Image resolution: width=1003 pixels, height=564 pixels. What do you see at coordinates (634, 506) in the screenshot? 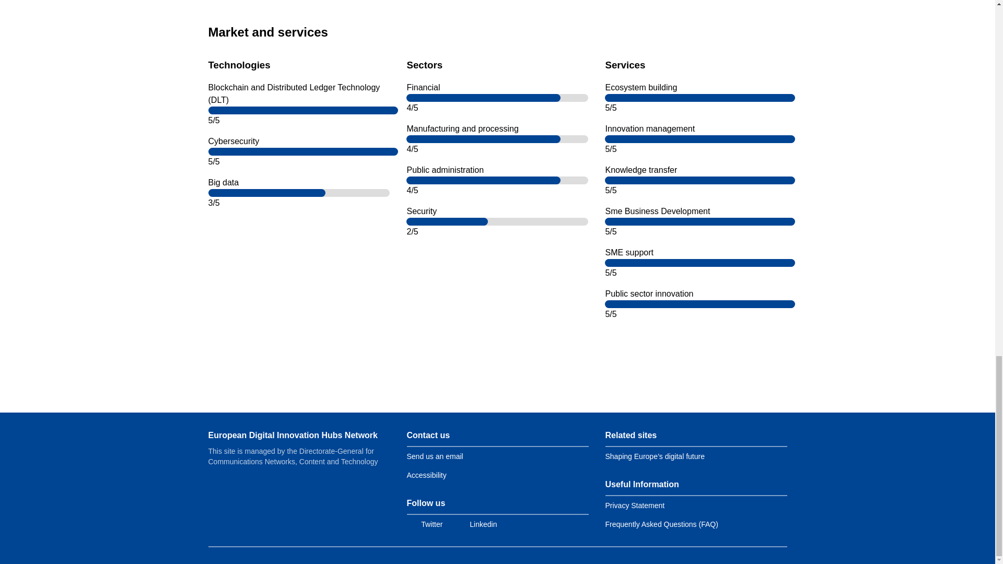
I see `Privacy Statement` at bounding box center [634, 506].